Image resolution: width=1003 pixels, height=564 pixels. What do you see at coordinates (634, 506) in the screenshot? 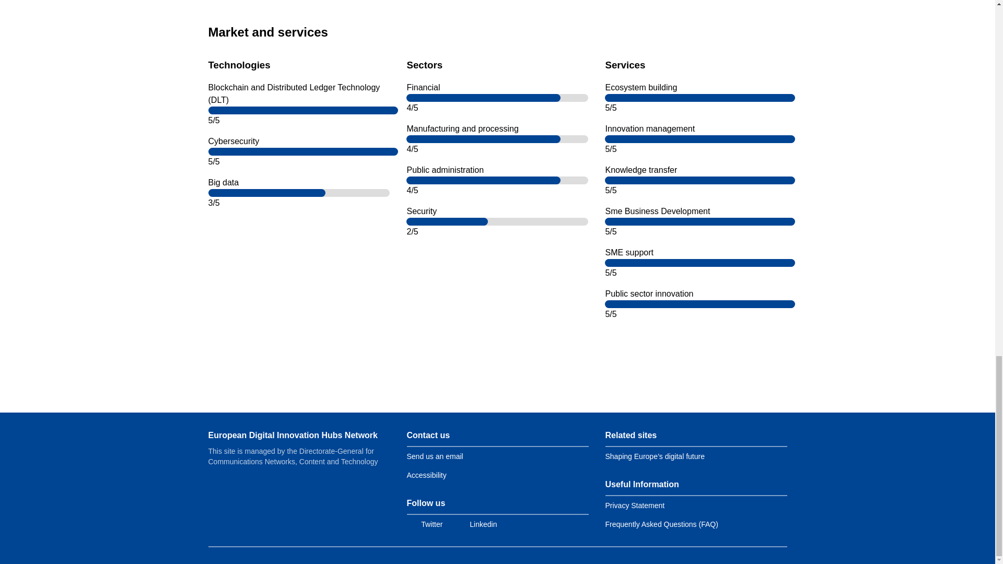
I see `Privacy Statement` at bounding box center [634, 506].